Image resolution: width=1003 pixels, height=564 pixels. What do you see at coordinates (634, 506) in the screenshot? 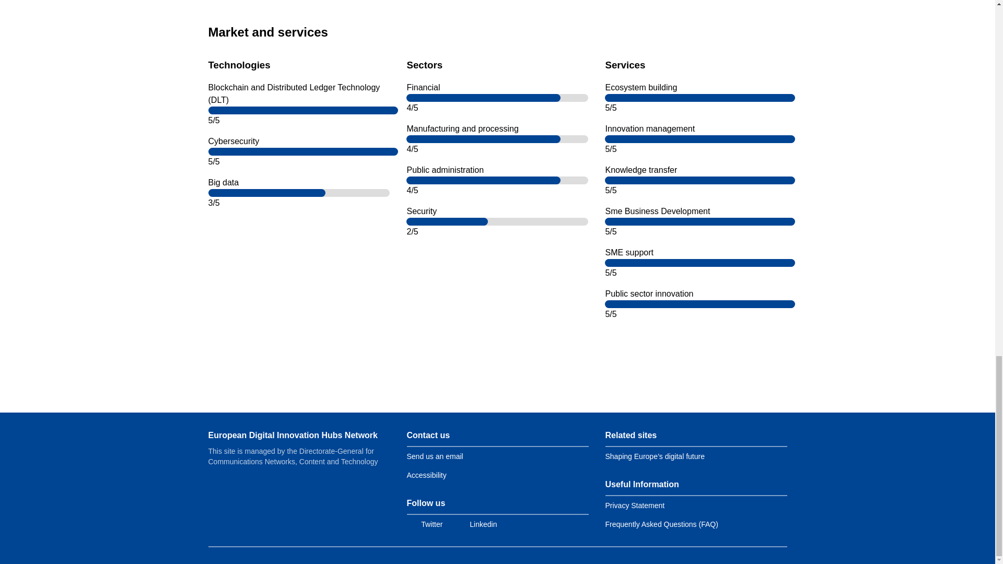
I see `Privacy Statement` at bounding box center [634, 506].